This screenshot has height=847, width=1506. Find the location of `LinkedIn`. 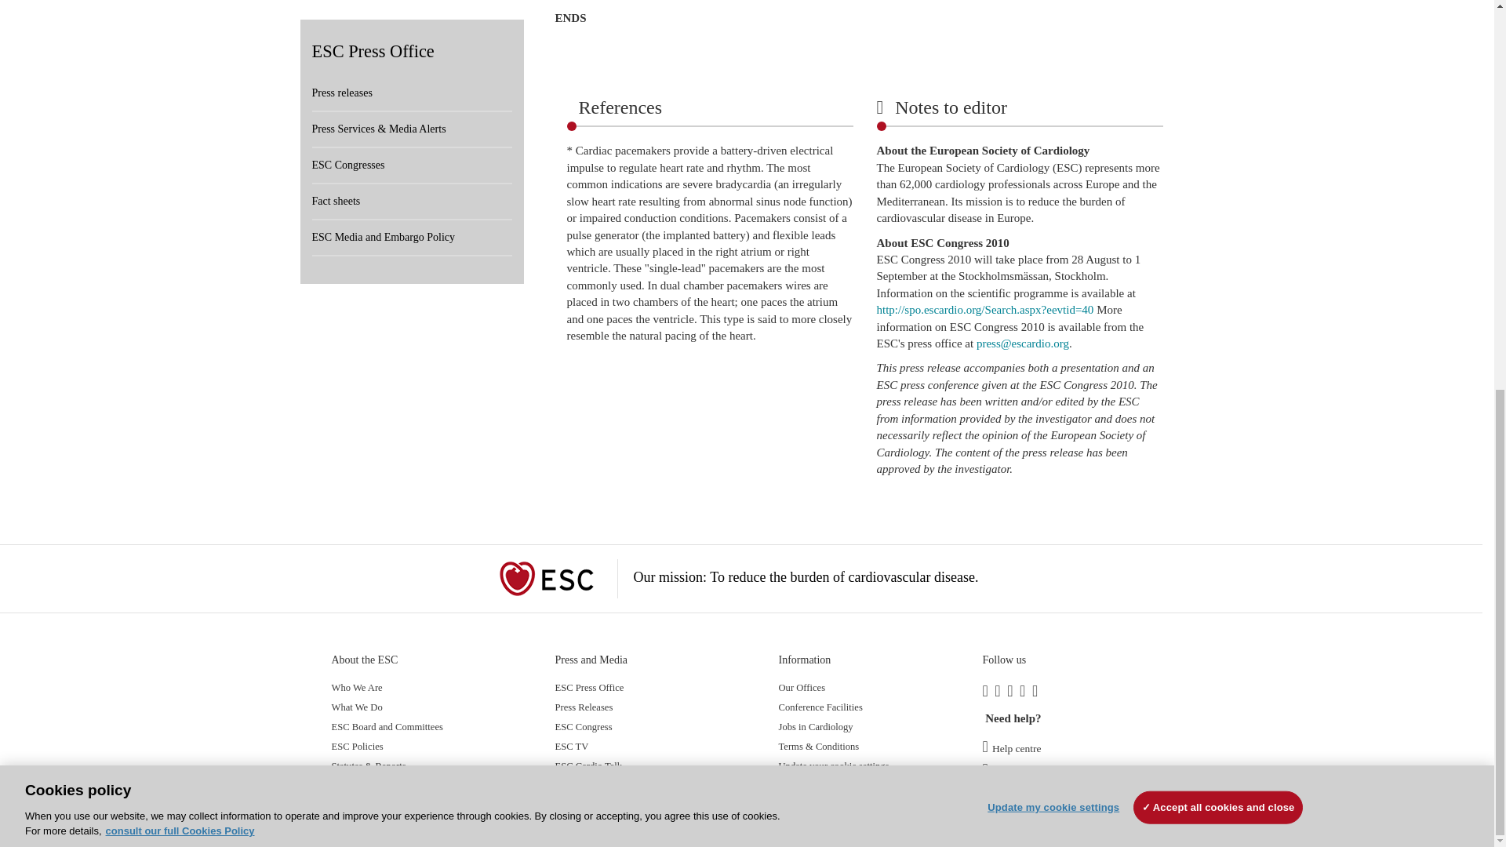

LinkedIn is located at coordinates (1001, 693).